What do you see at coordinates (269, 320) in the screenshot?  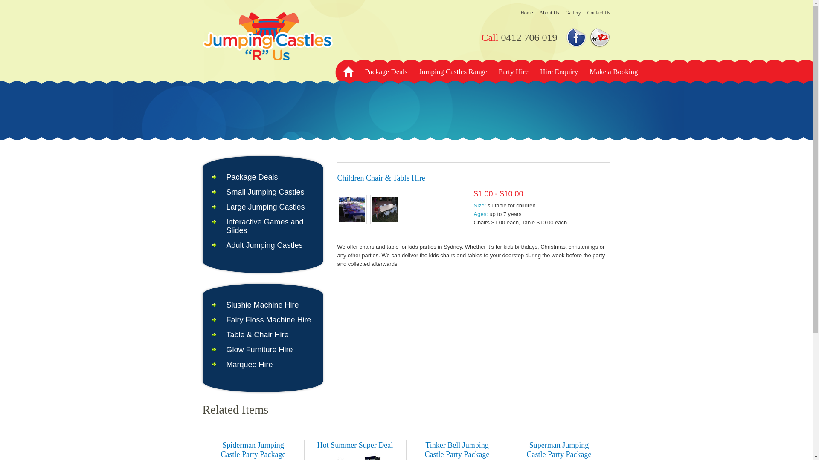 I see `Fairy Floss Machine Hire` at bounding box center [269, 320].